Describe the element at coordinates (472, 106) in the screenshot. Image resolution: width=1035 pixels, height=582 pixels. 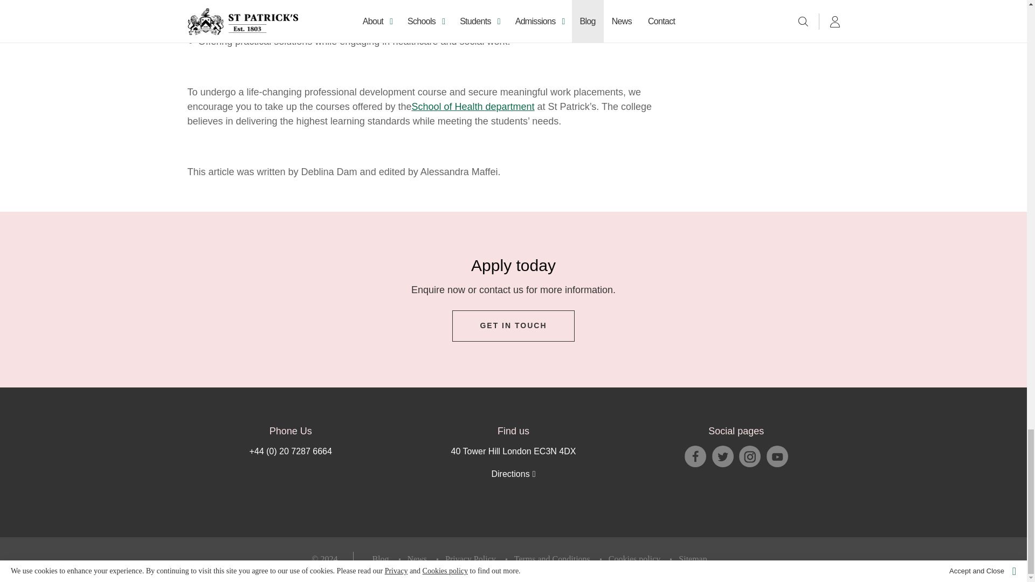
I see `School of Health department` at that location.